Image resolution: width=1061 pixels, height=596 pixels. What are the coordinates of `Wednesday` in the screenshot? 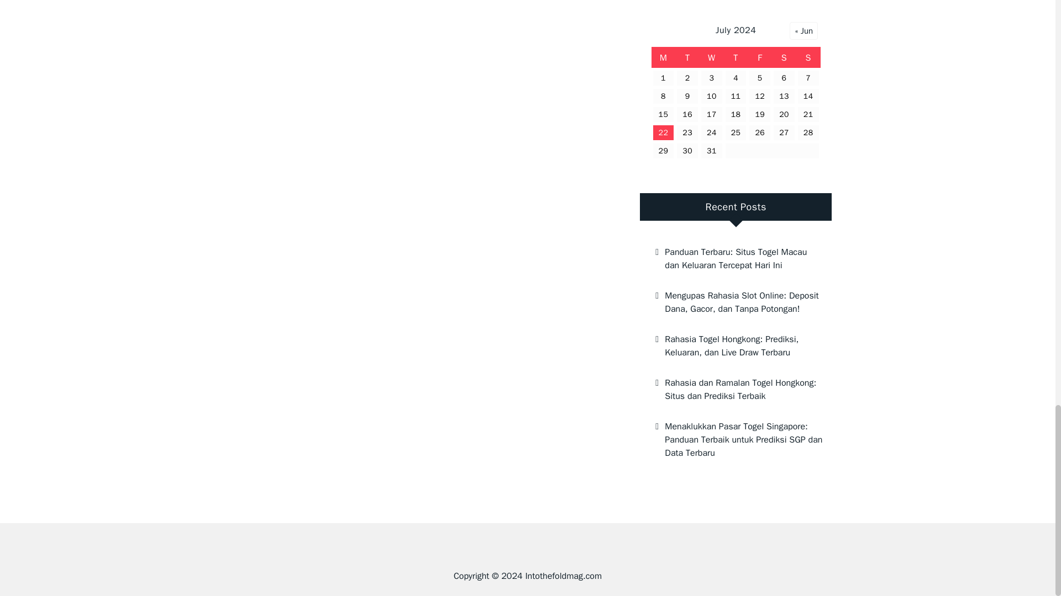 It's located at (711, 58).